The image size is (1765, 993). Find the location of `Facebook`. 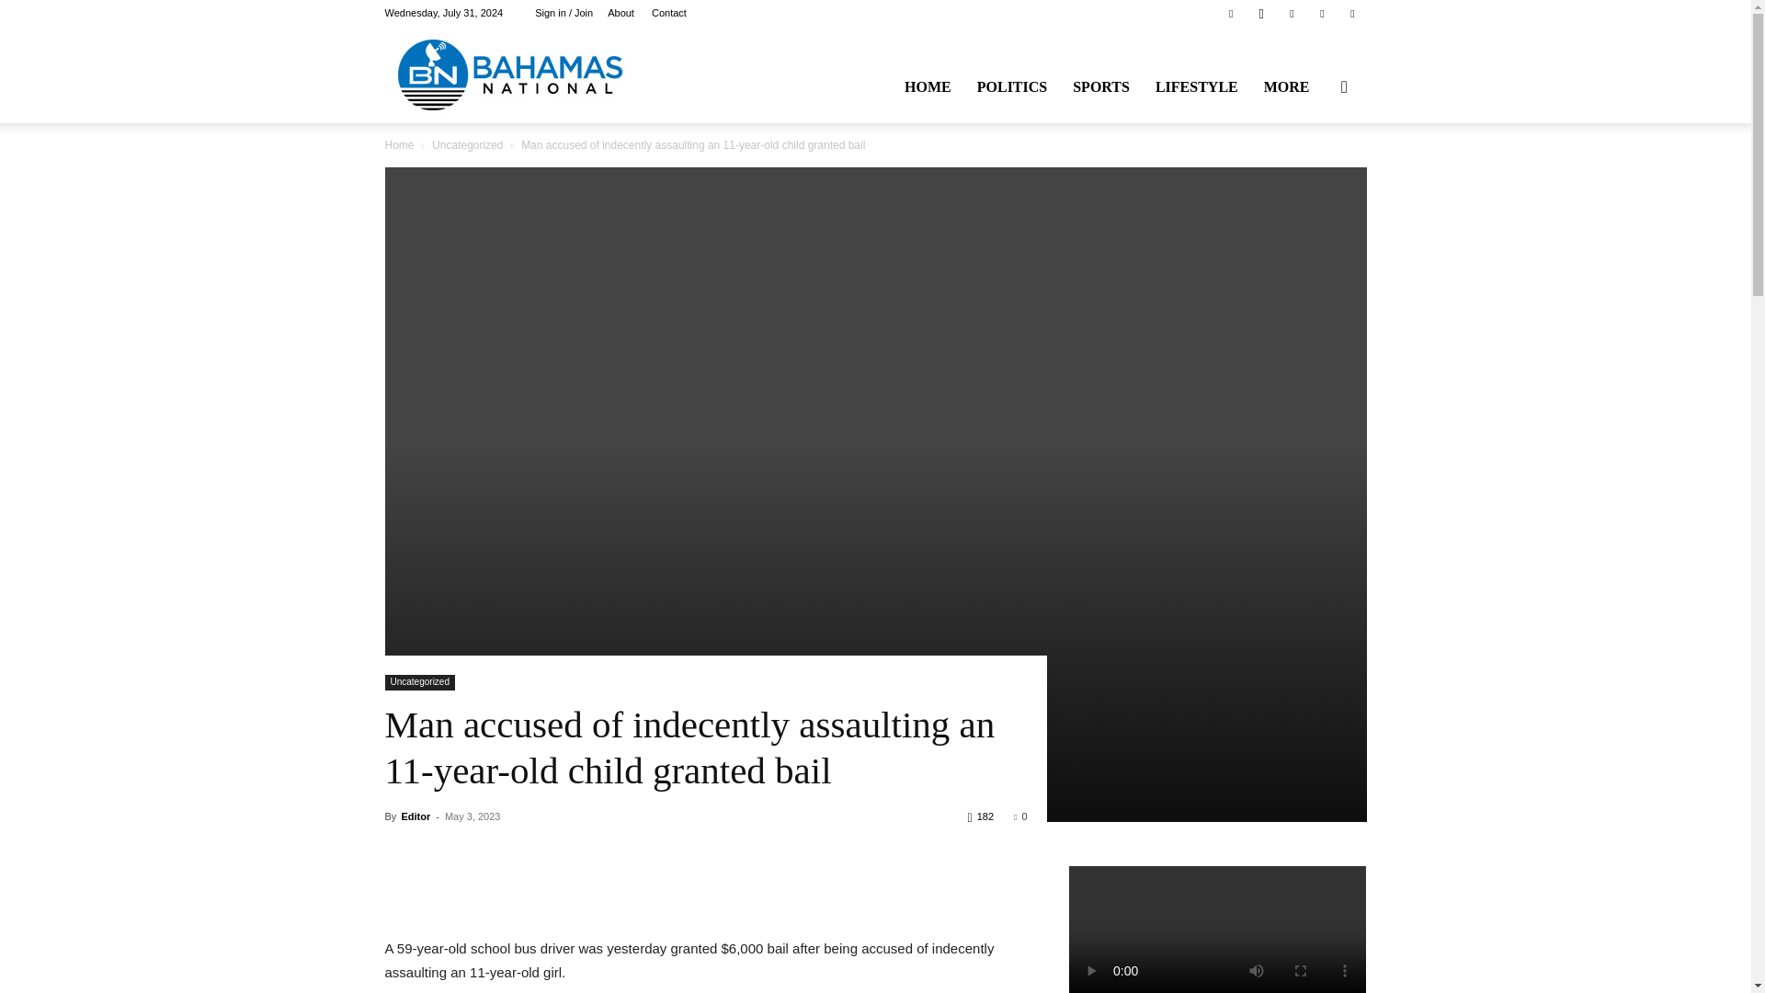

Facebook is located at coordinates (1230, 13).